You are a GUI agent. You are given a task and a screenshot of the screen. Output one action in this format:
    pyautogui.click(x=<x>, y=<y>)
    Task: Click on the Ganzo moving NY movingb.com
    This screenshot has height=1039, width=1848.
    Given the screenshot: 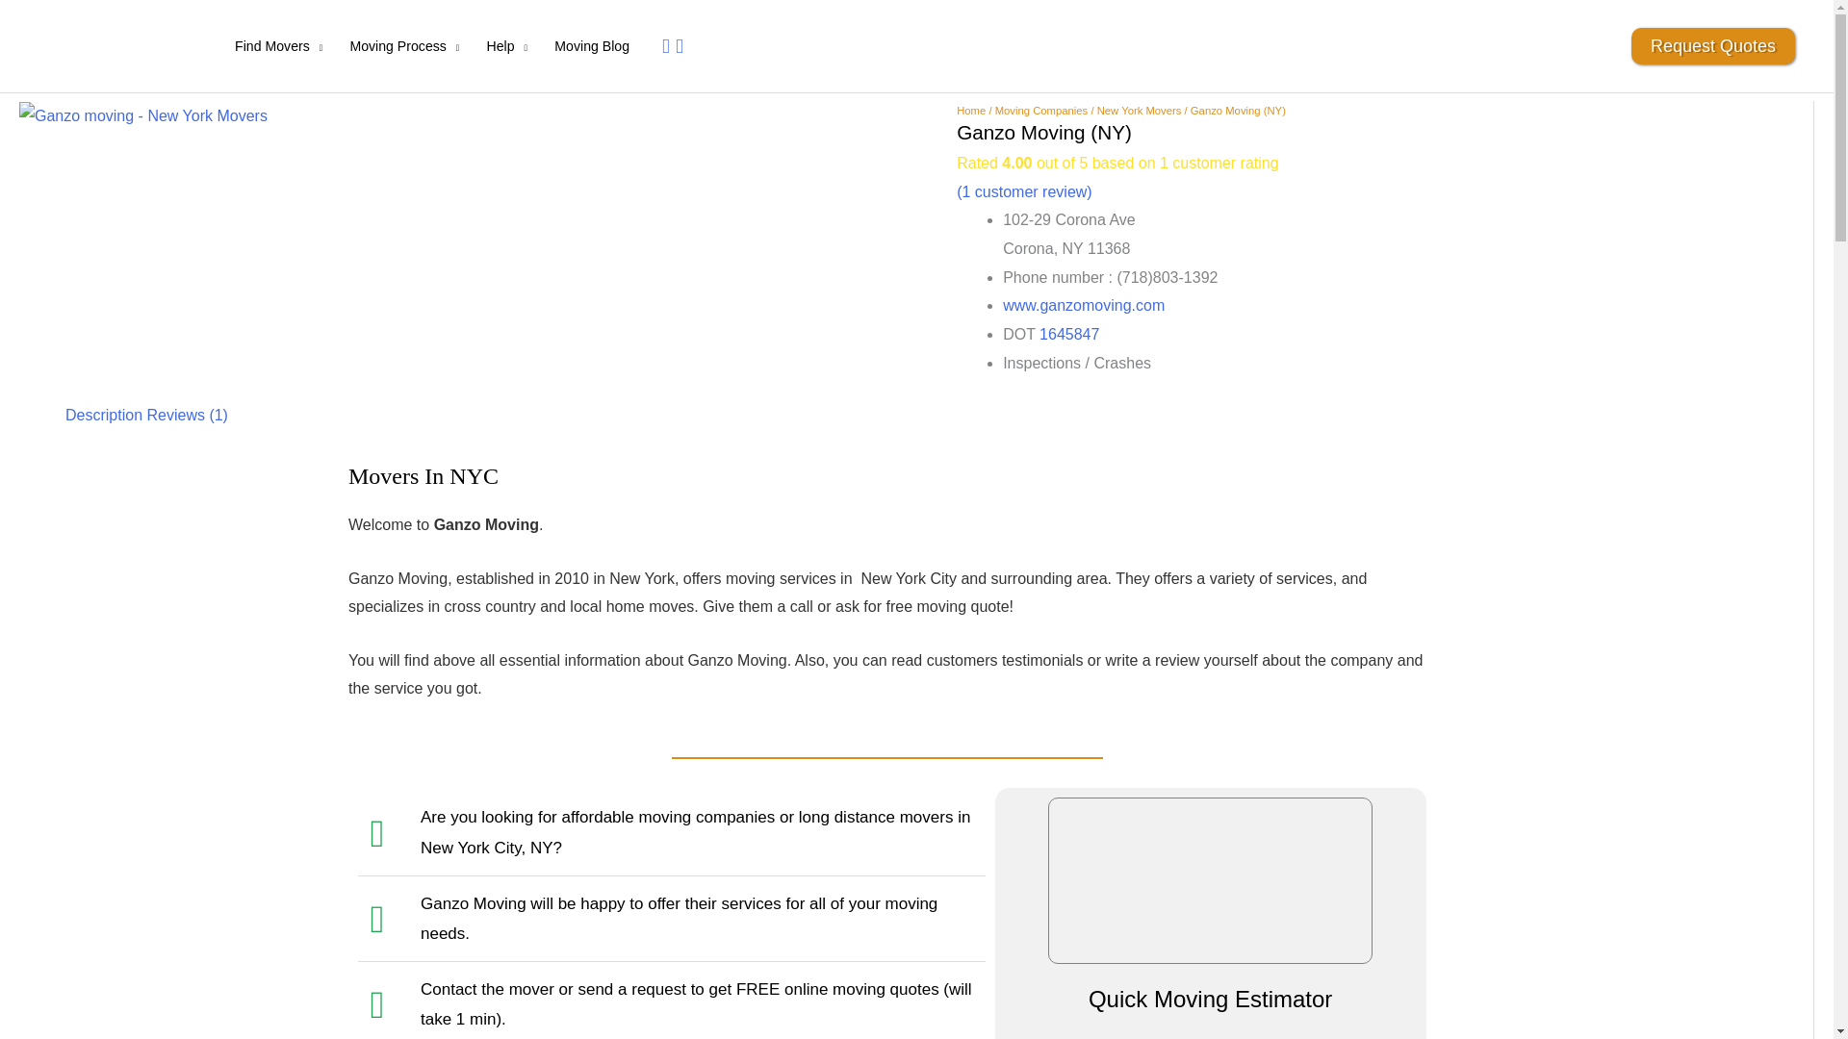 What is the action you would take?
    pyautogui.click(x=142, y=115)
    